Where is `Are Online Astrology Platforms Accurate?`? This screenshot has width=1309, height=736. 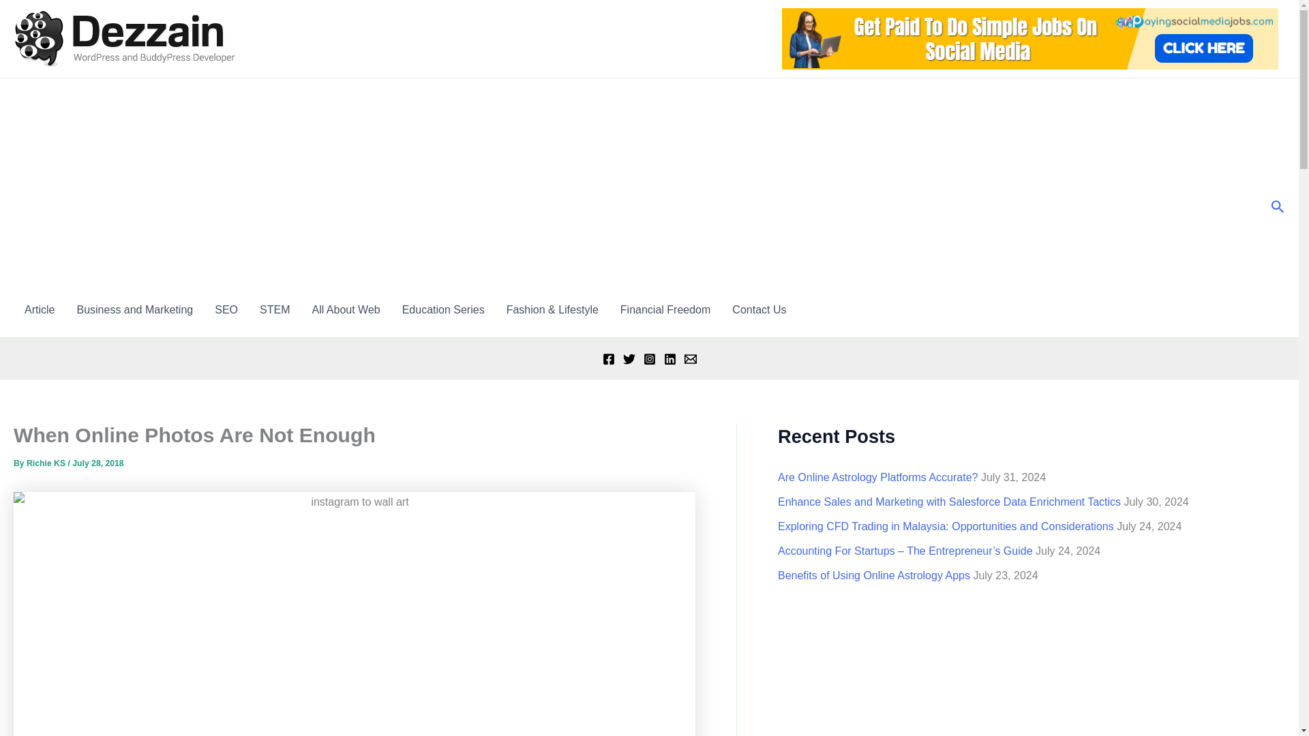 Are Online Astrology Platforms Accurate? is located at coordinates (877, 477).